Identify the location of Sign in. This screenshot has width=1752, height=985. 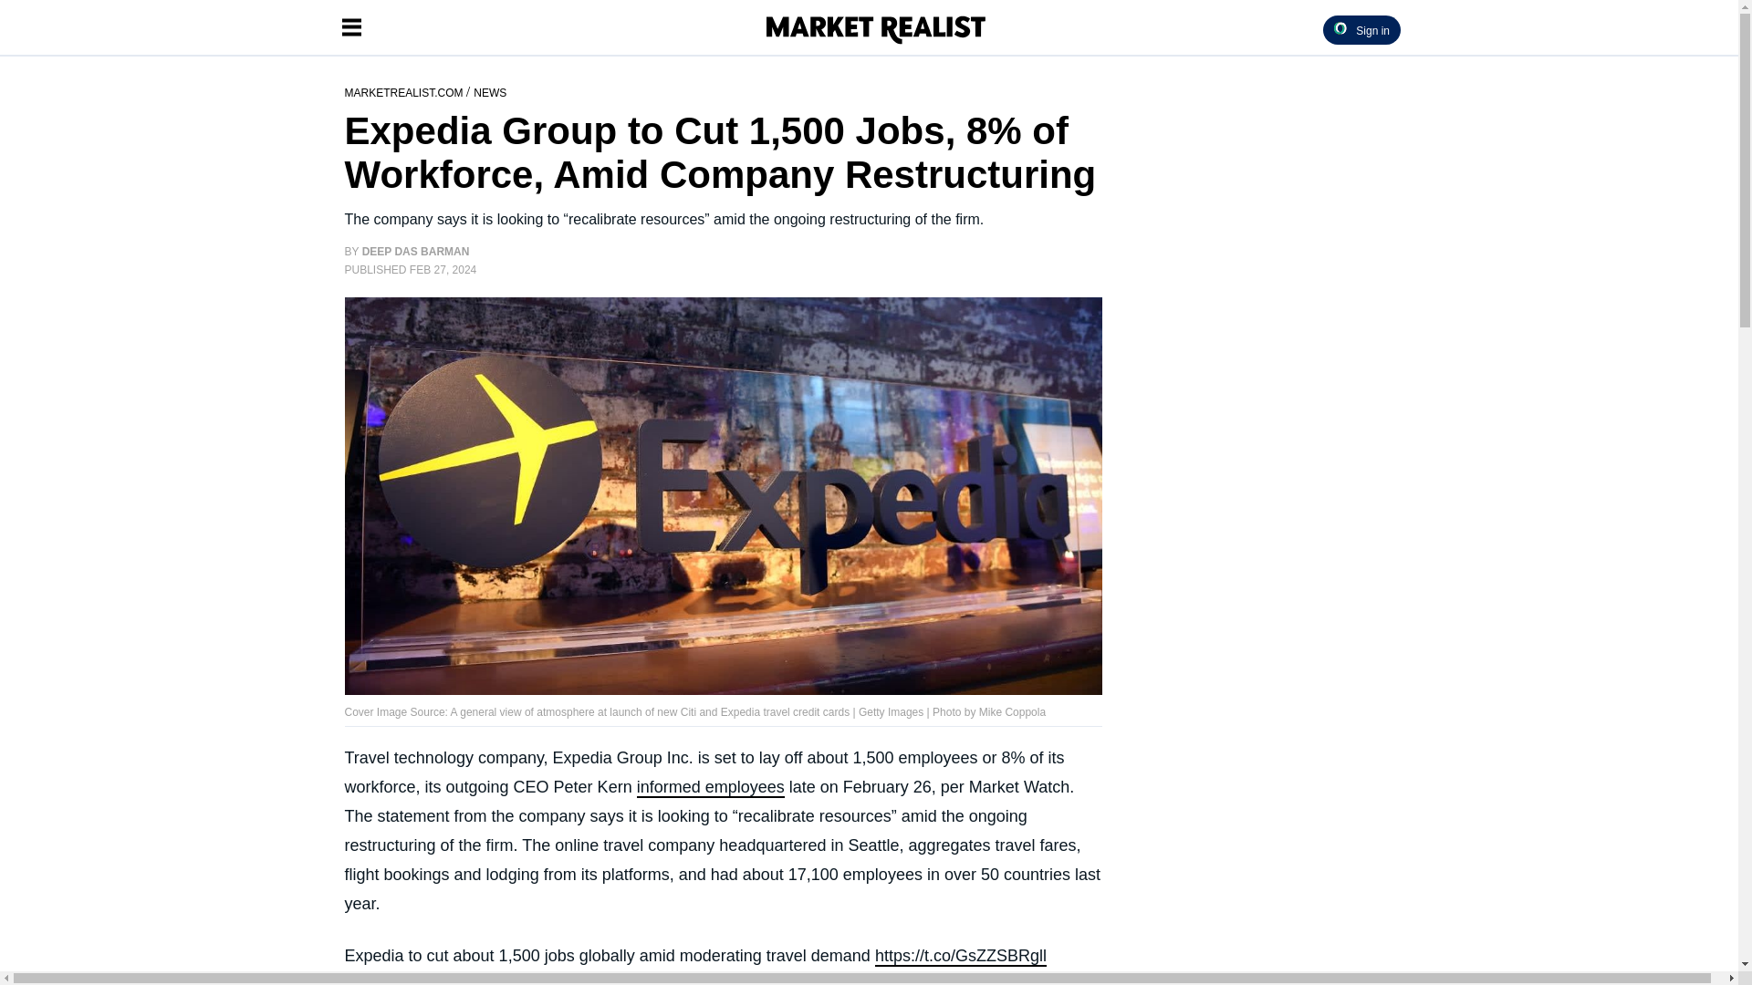
(1361, 29).